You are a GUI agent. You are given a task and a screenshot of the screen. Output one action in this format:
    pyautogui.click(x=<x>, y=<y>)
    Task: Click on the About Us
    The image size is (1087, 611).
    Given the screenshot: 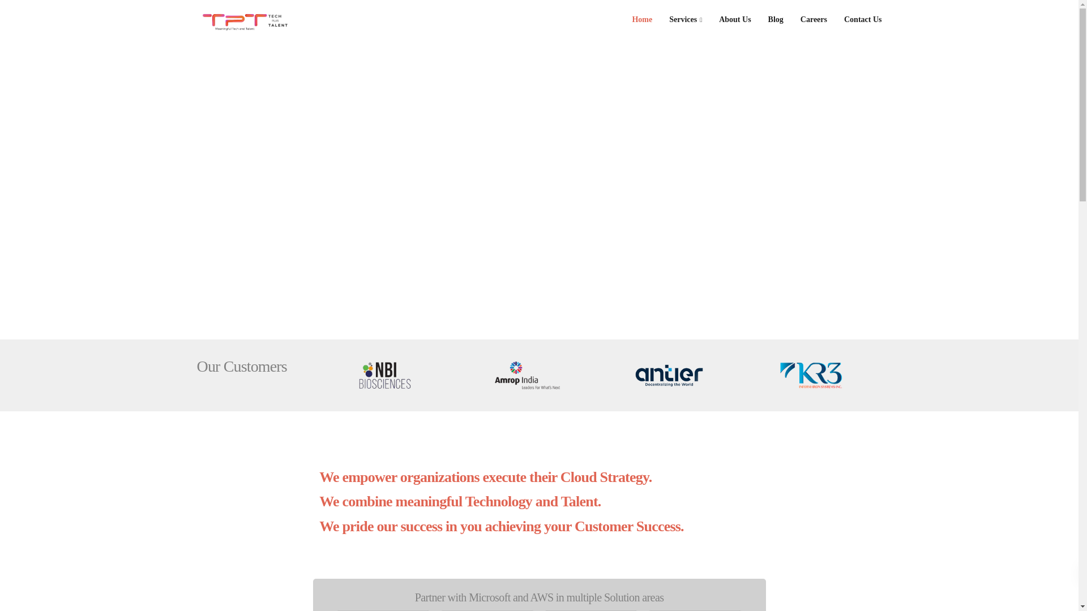 What is the action you would take?
    pyautogui.click(x=735, y=19)
    